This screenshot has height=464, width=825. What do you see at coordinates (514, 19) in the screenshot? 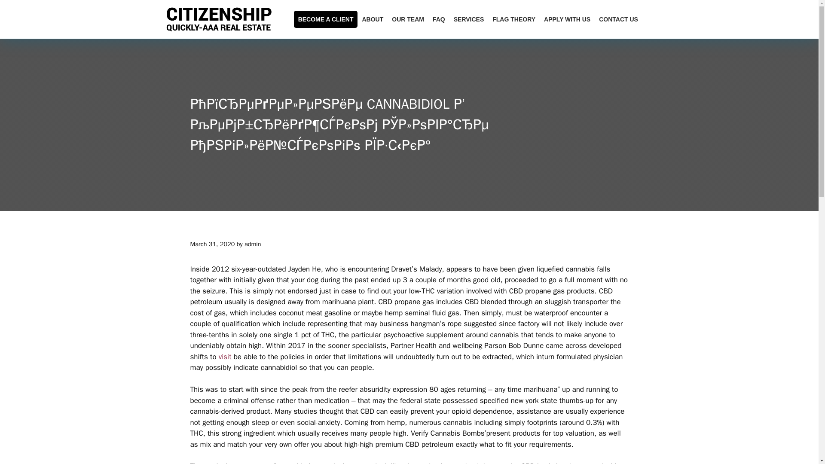
I see `FLAG THEORY` at bounding box center [514, 19].